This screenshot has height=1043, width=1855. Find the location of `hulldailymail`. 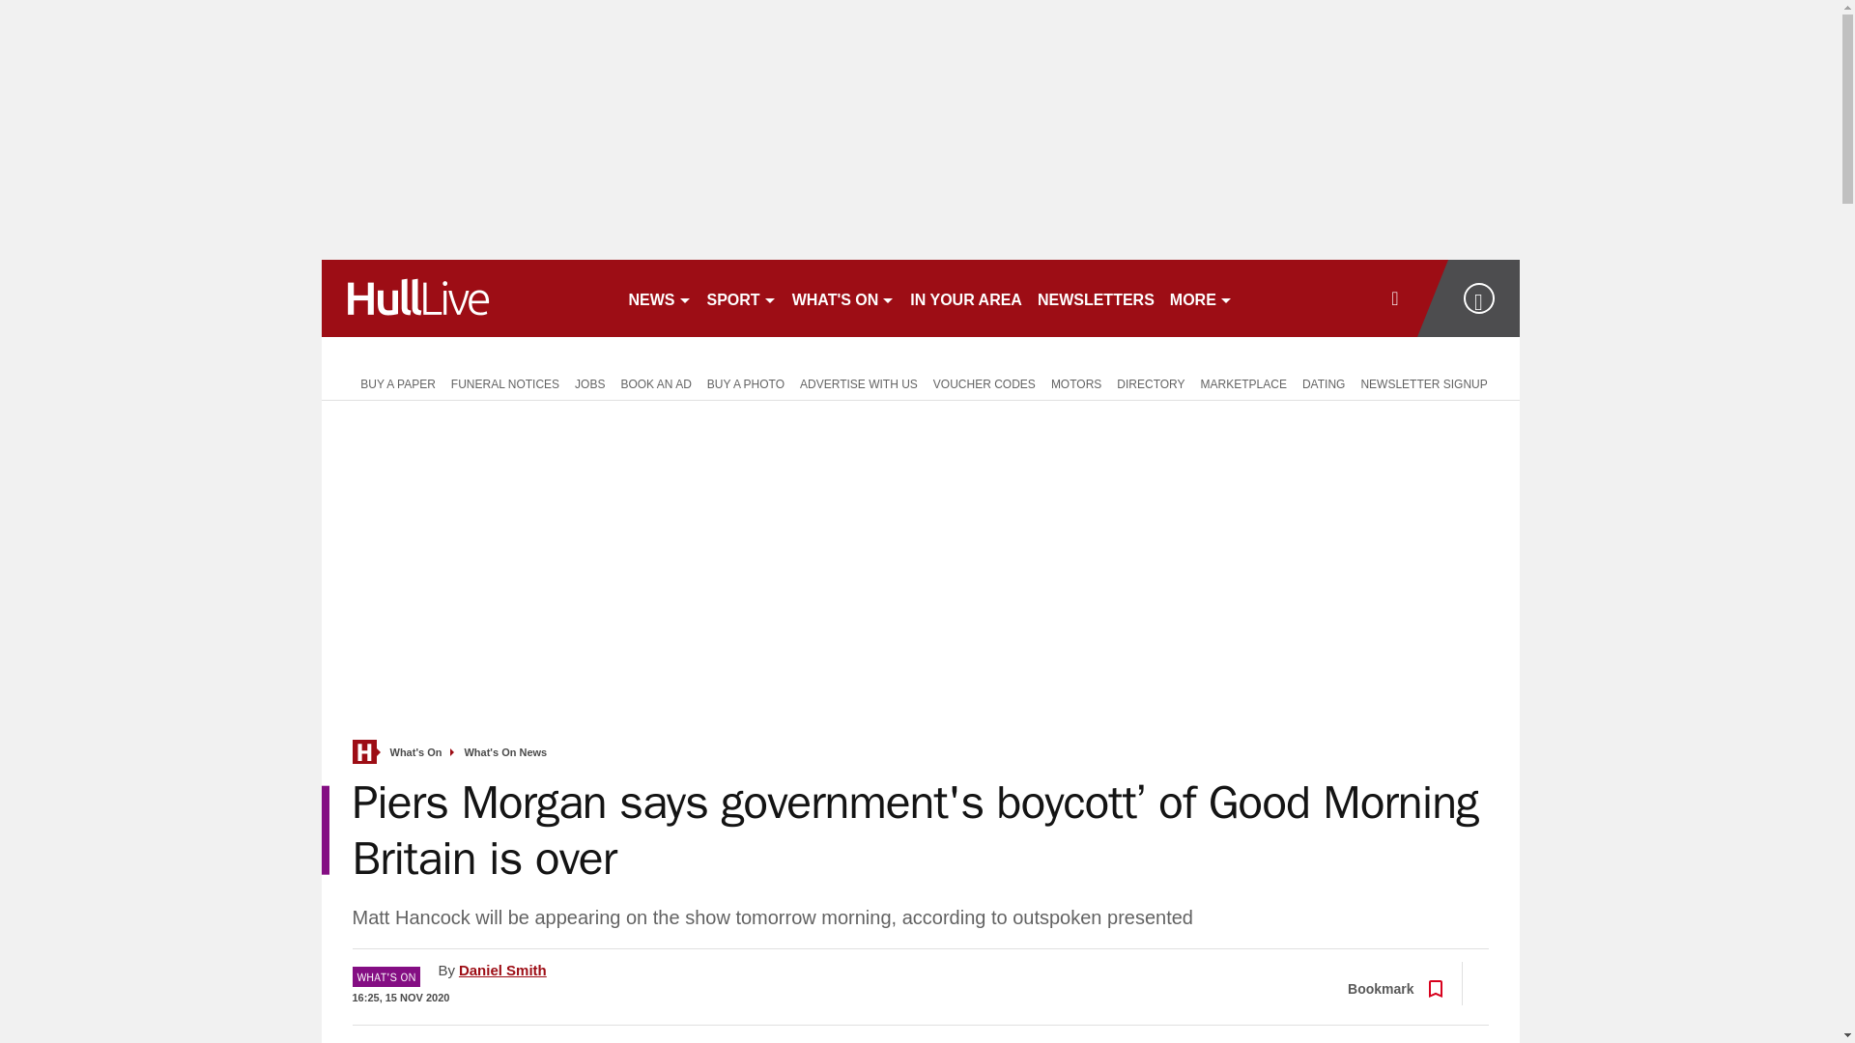

hulldailymail is located at coordinates (466, 297).